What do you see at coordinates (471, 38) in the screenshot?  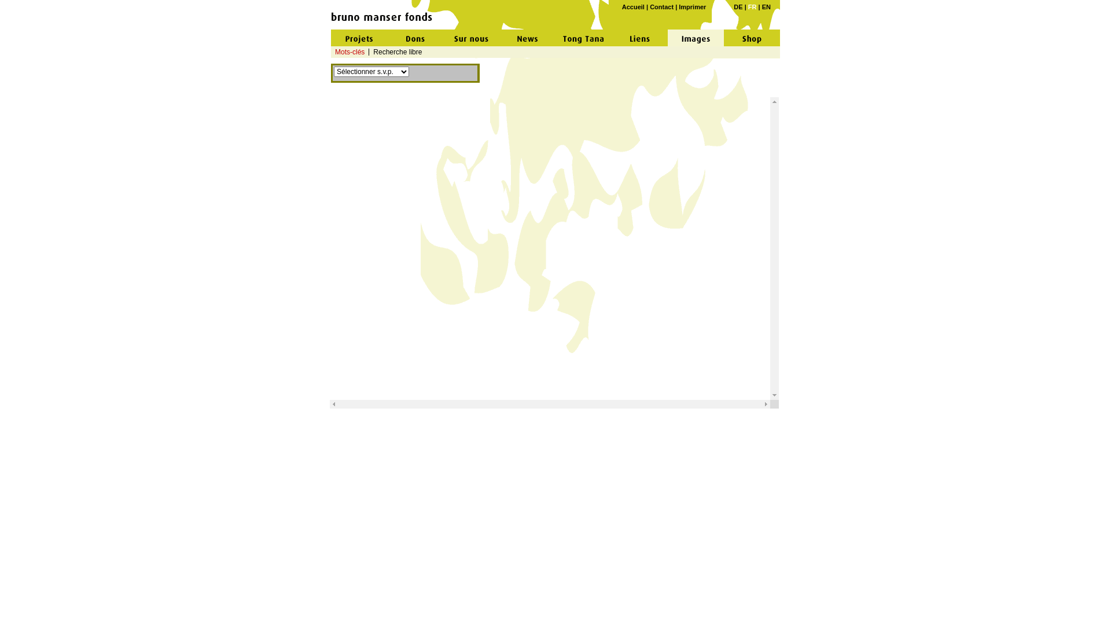 I see `Sur nous` at bounding box center [471, 38].